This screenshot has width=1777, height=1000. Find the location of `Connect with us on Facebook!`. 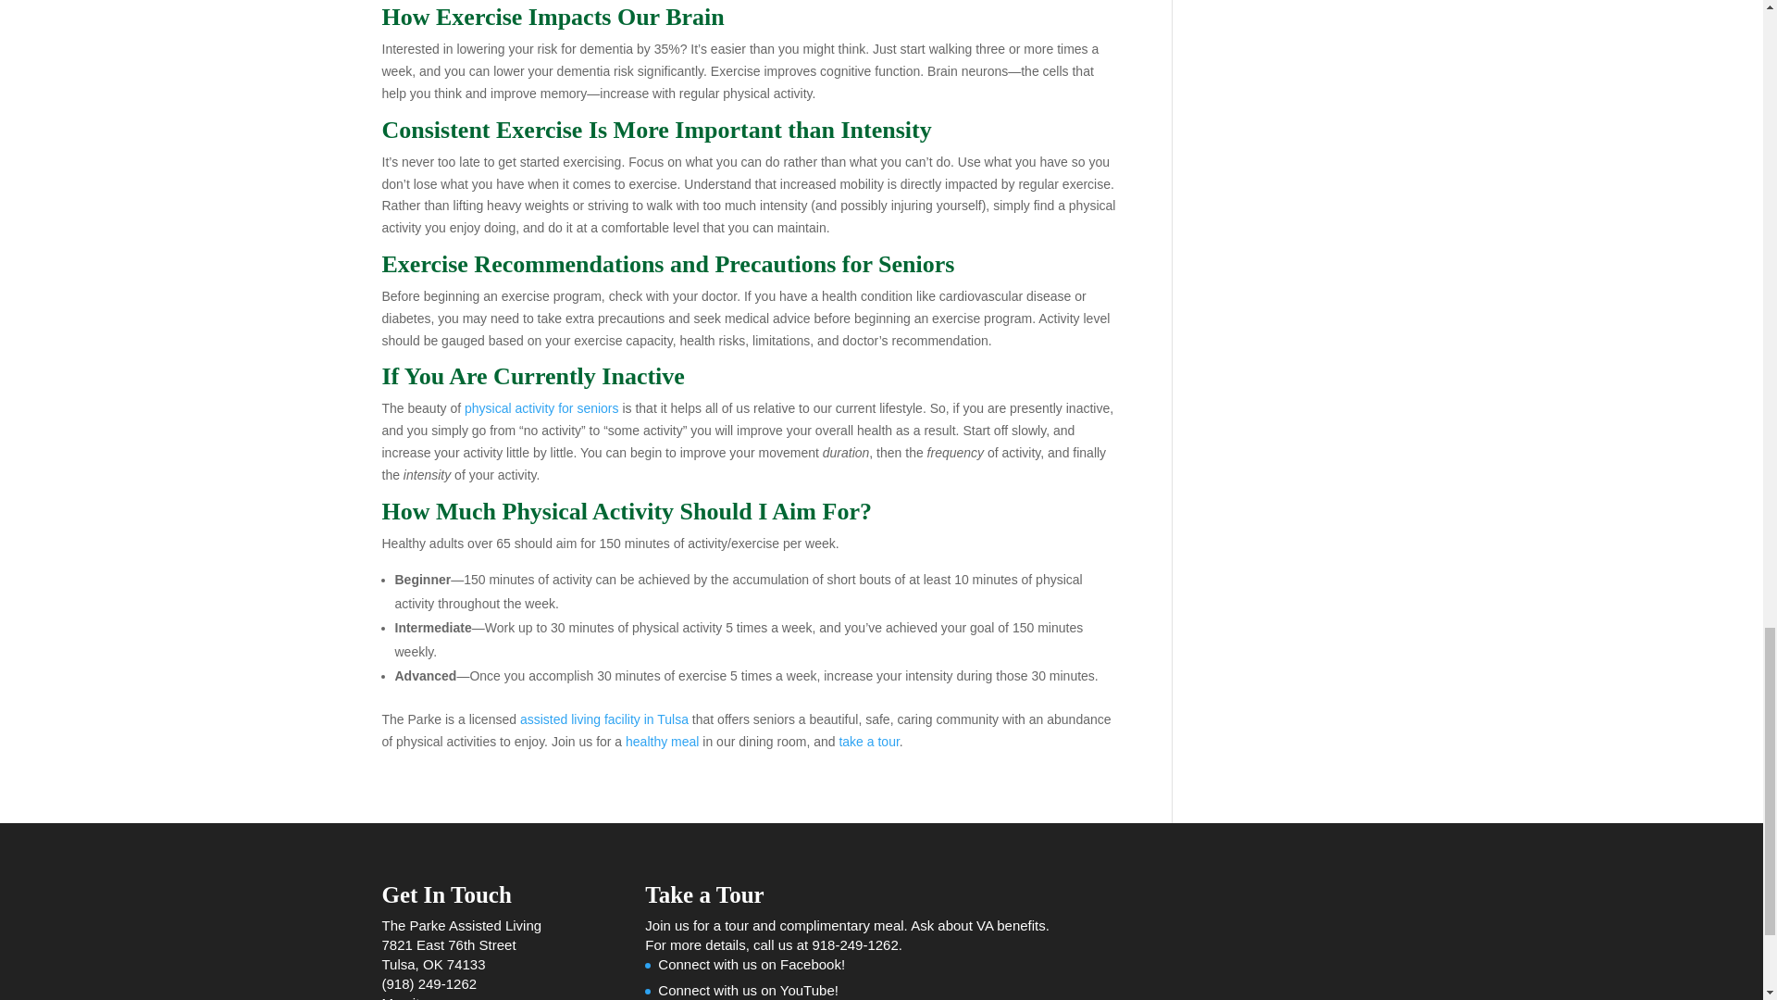

Connect with us on Facebook! is located at coordinates (752, 963).